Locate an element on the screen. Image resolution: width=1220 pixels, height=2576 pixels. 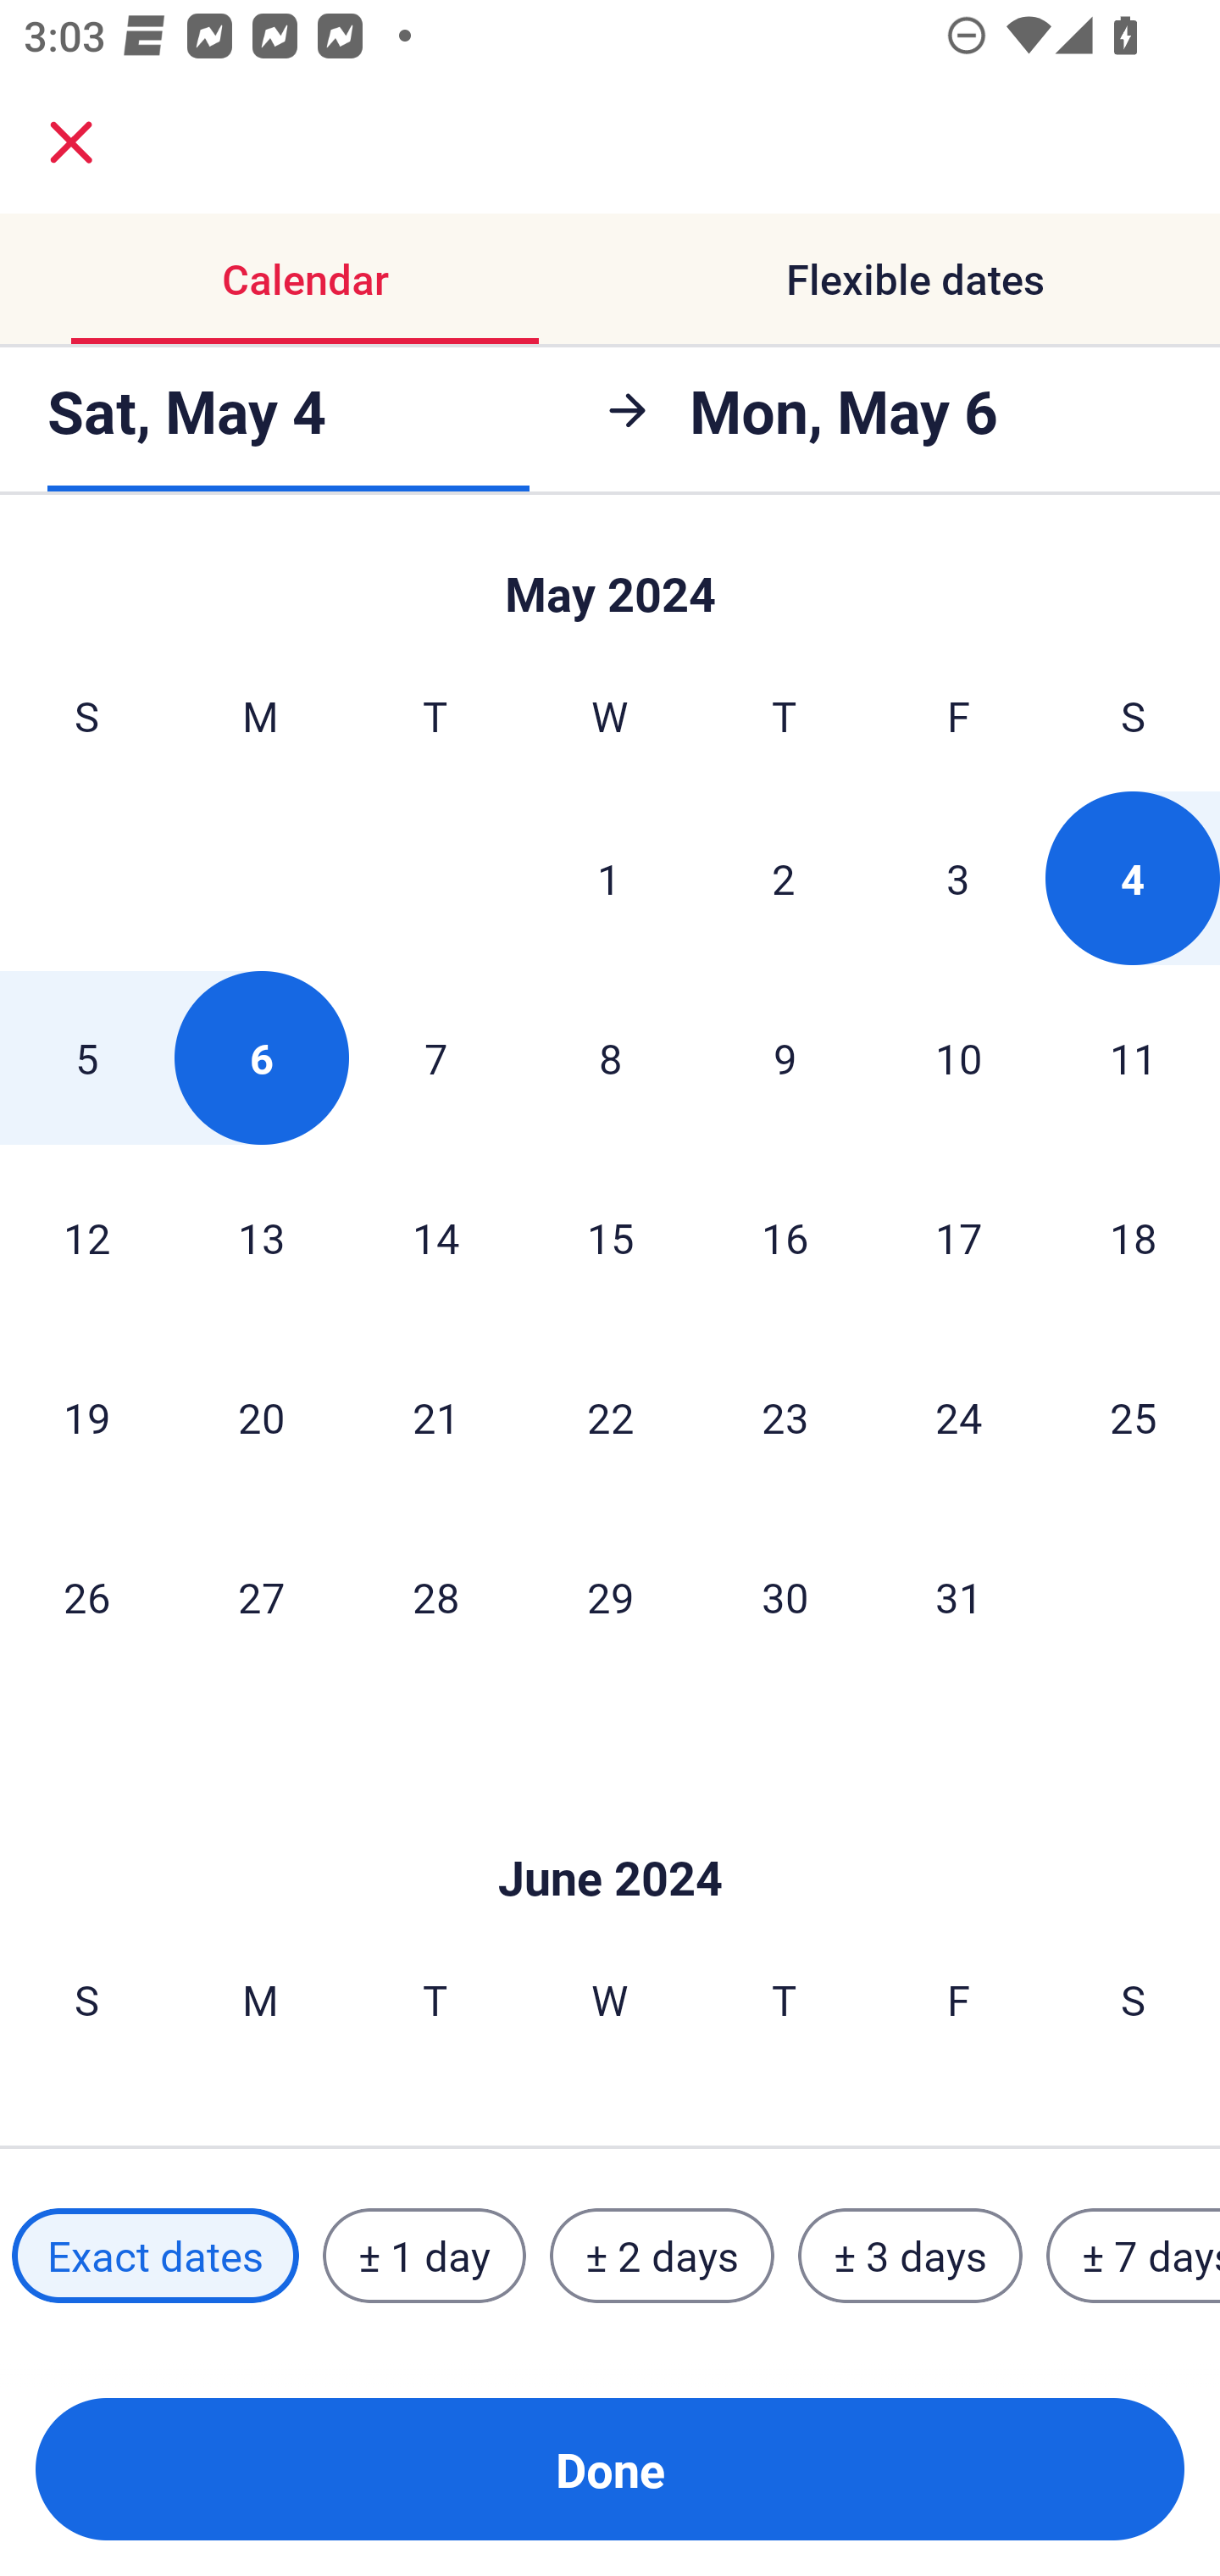
± 1 day is located at coordinates (424, 2255).